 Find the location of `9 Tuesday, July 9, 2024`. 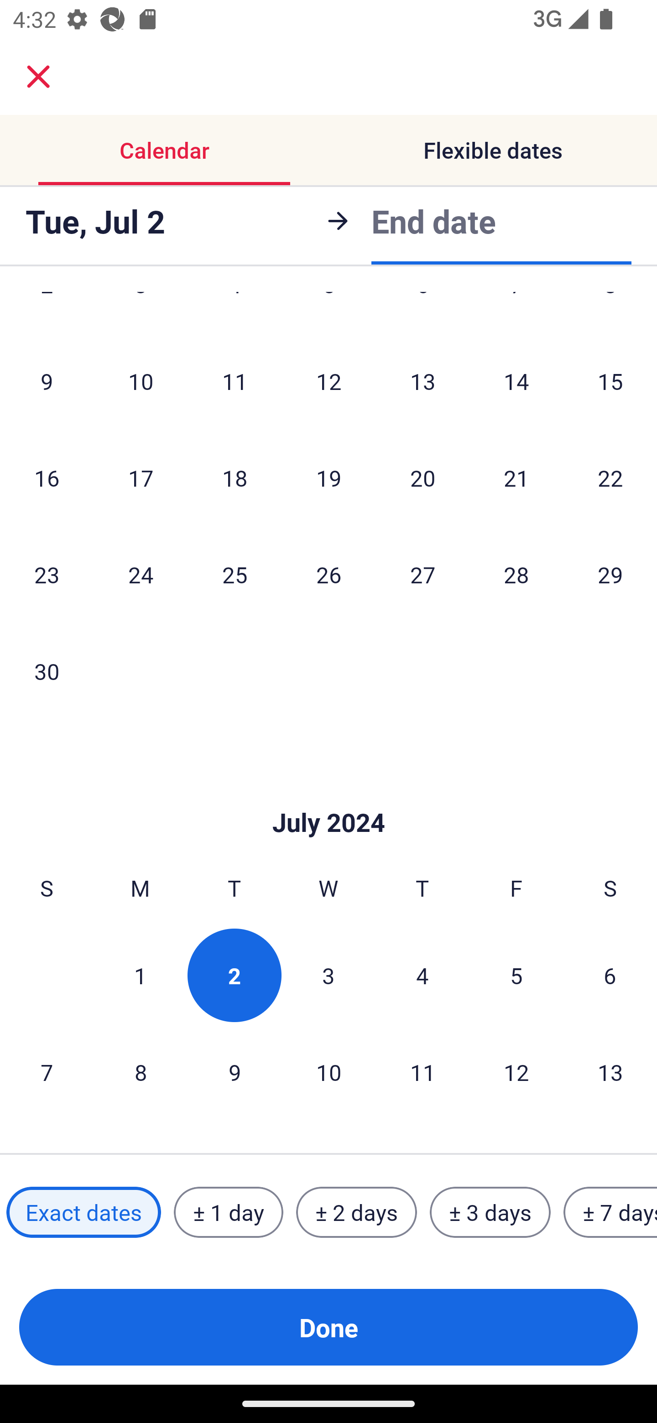

9 Tuesday, July 9, 2024 is located at coordinates (235, 1072).